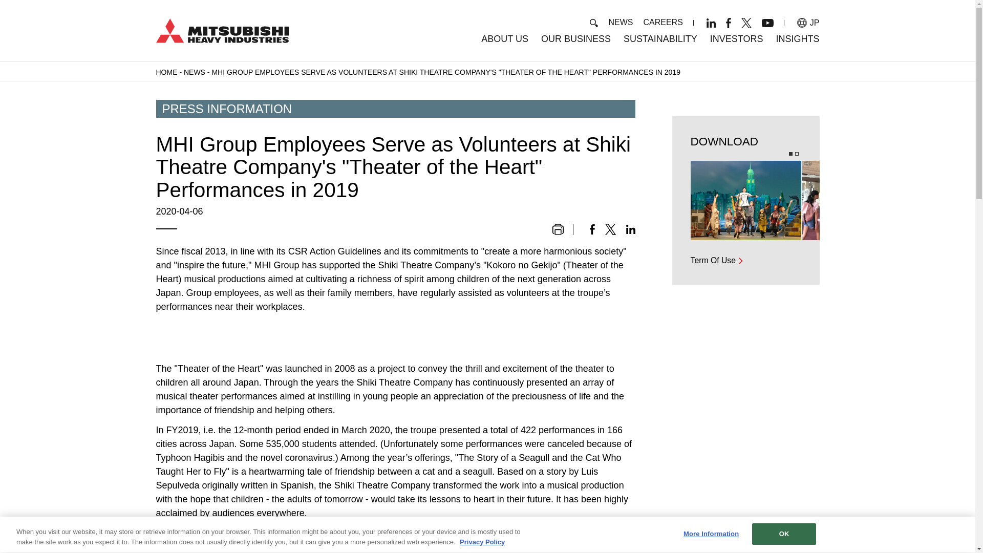 Image resolution: width=983 pixels, height=553 pixels. I want to click on JP, so click(808, 23).